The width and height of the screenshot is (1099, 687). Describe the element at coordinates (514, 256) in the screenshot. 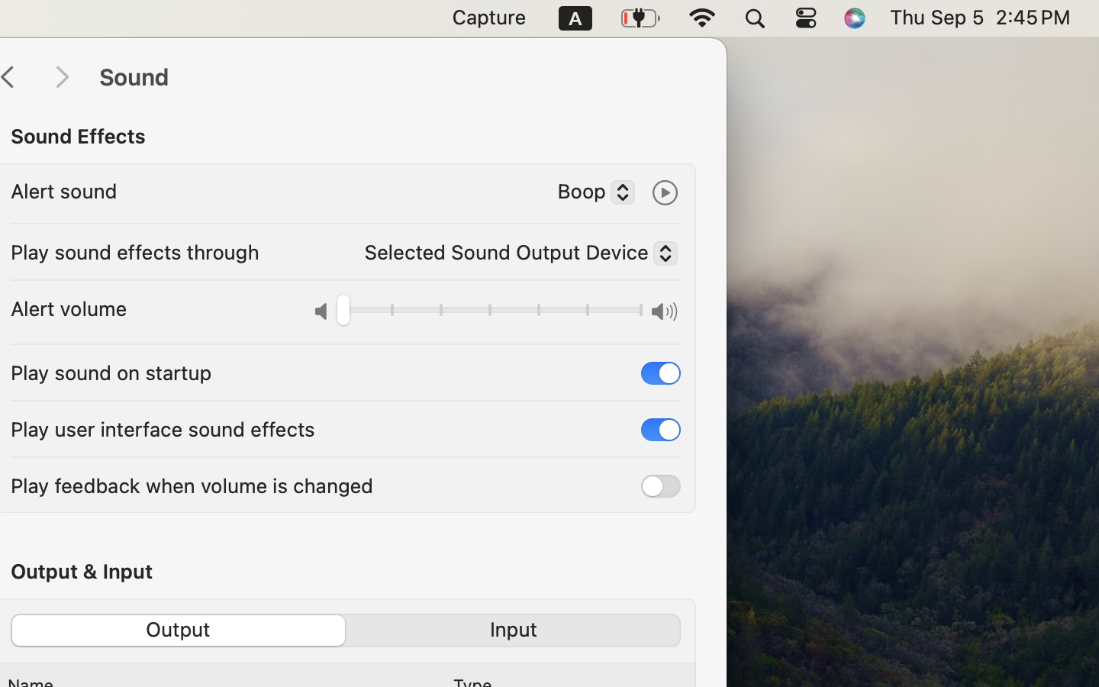

I see `Selected Sound Output Device` at that location.